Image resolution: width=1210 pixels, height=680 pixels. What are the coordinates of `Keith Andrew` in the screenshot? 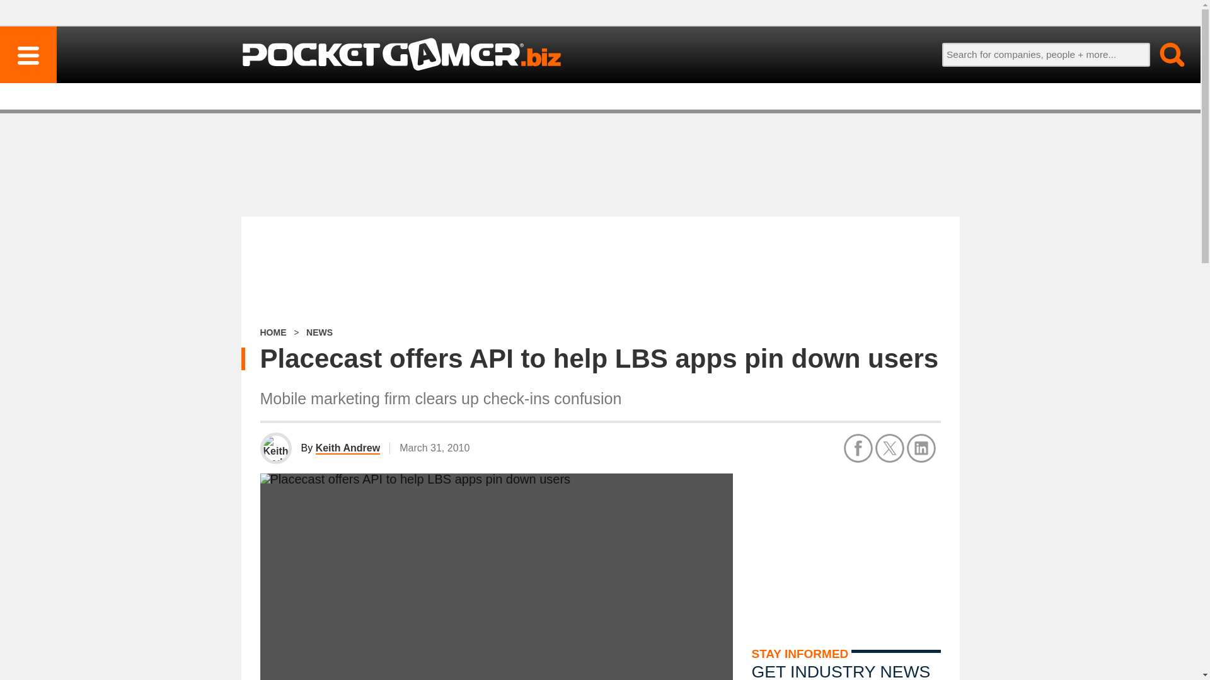 It's located at (348, 448).